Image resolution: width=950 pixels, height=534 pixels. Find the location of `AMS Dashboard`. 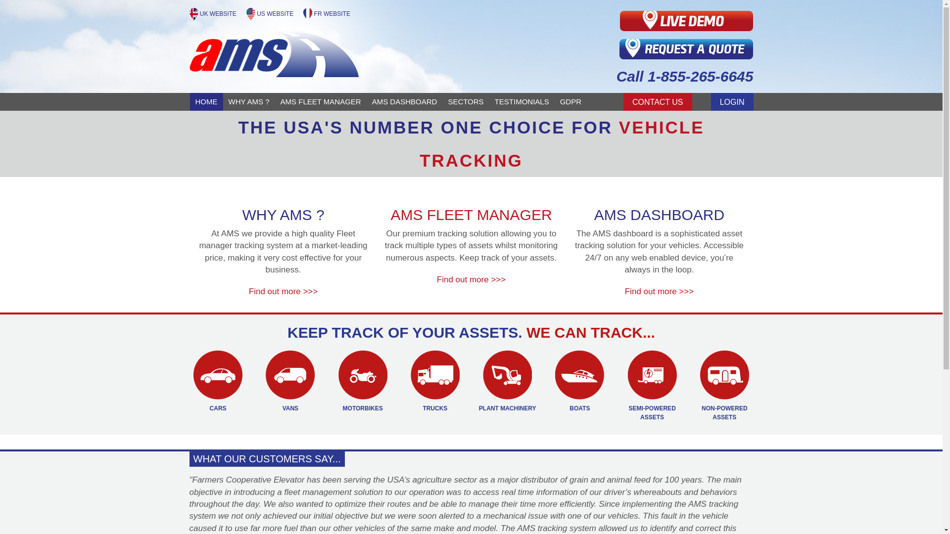

AMS Dashboard is located at coordinates (405, 101).